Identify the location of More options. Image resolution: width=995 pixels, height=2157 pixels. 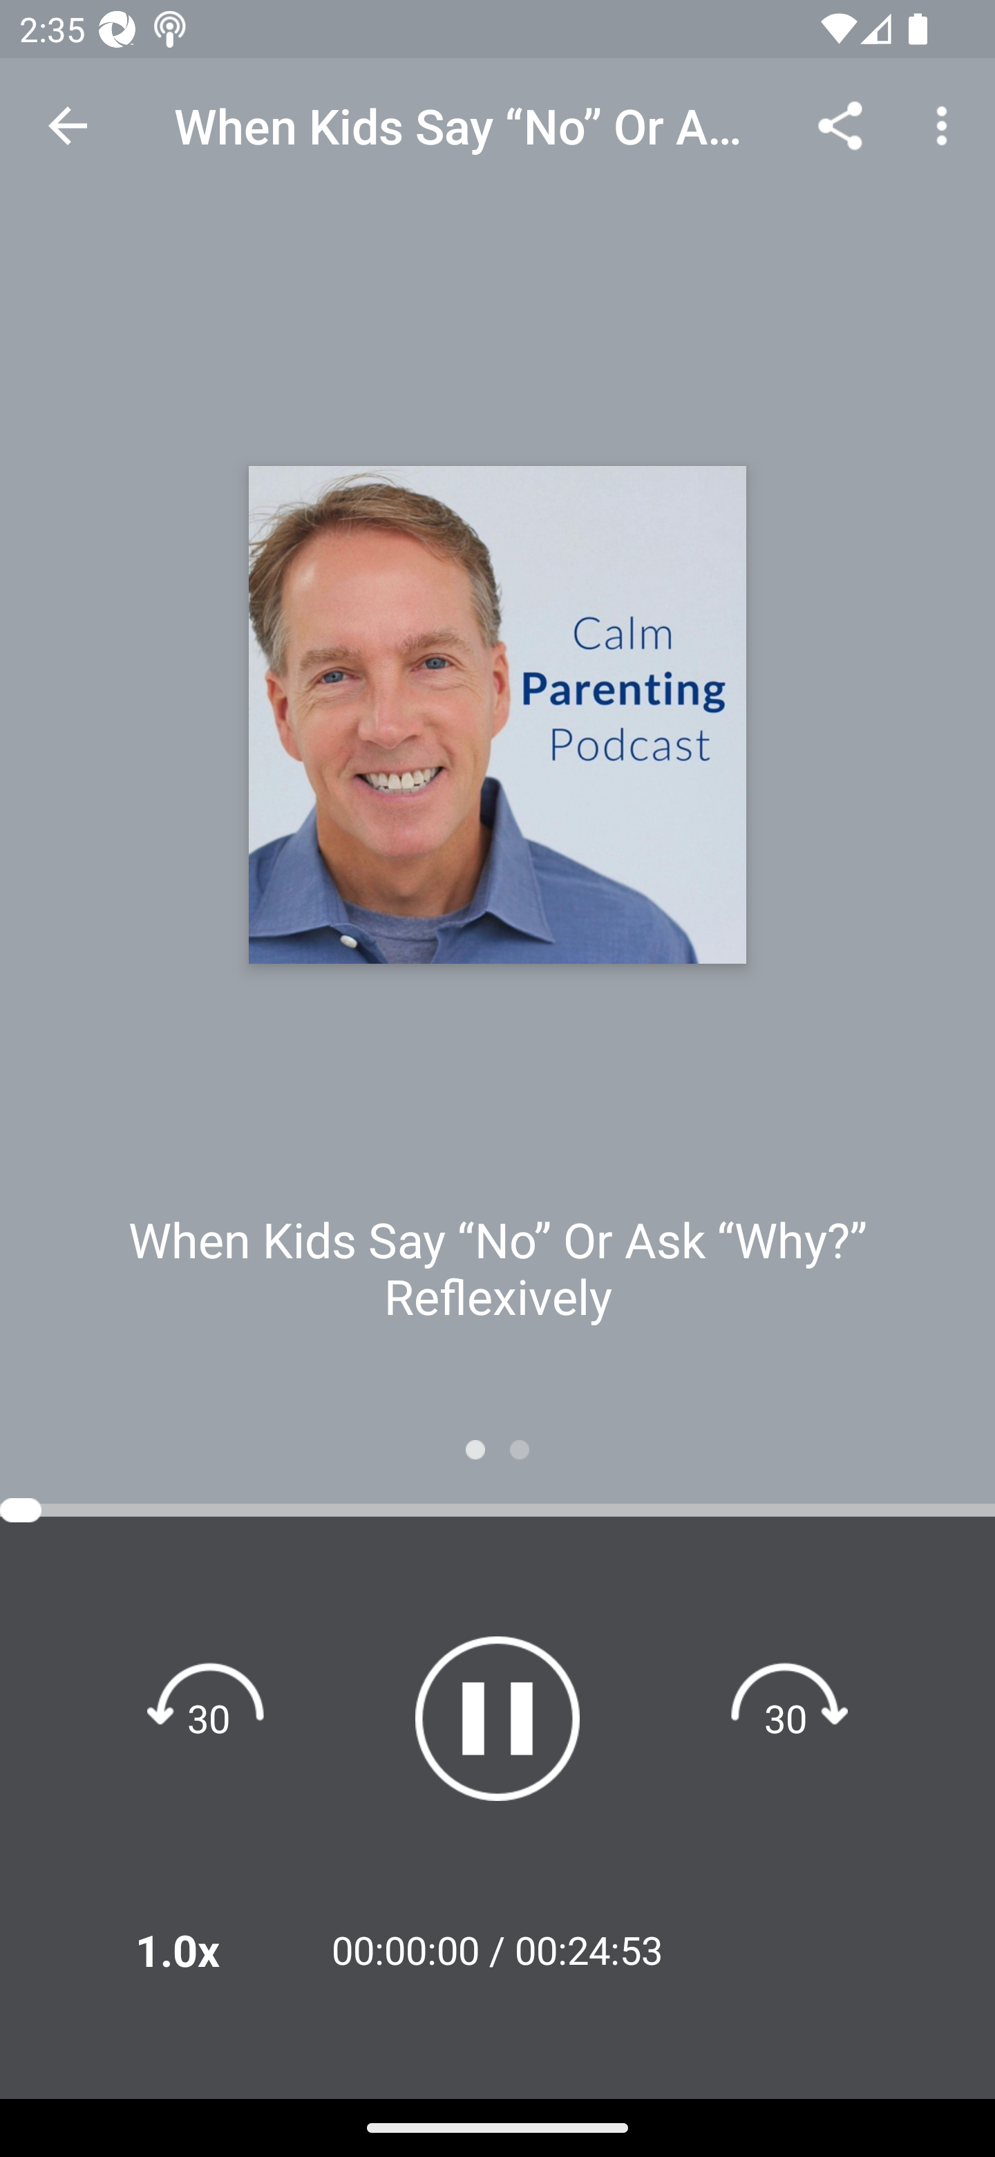
(947, 124).